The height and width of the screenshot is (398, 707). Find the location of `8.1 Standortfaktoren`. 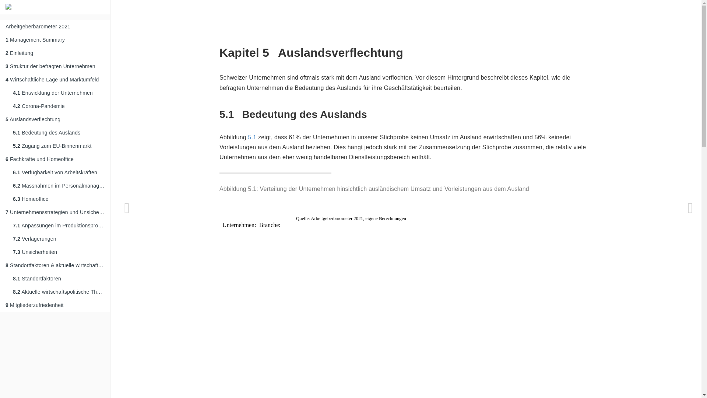

8.1 Standortfaktoren is located at coordinates (59, 279).